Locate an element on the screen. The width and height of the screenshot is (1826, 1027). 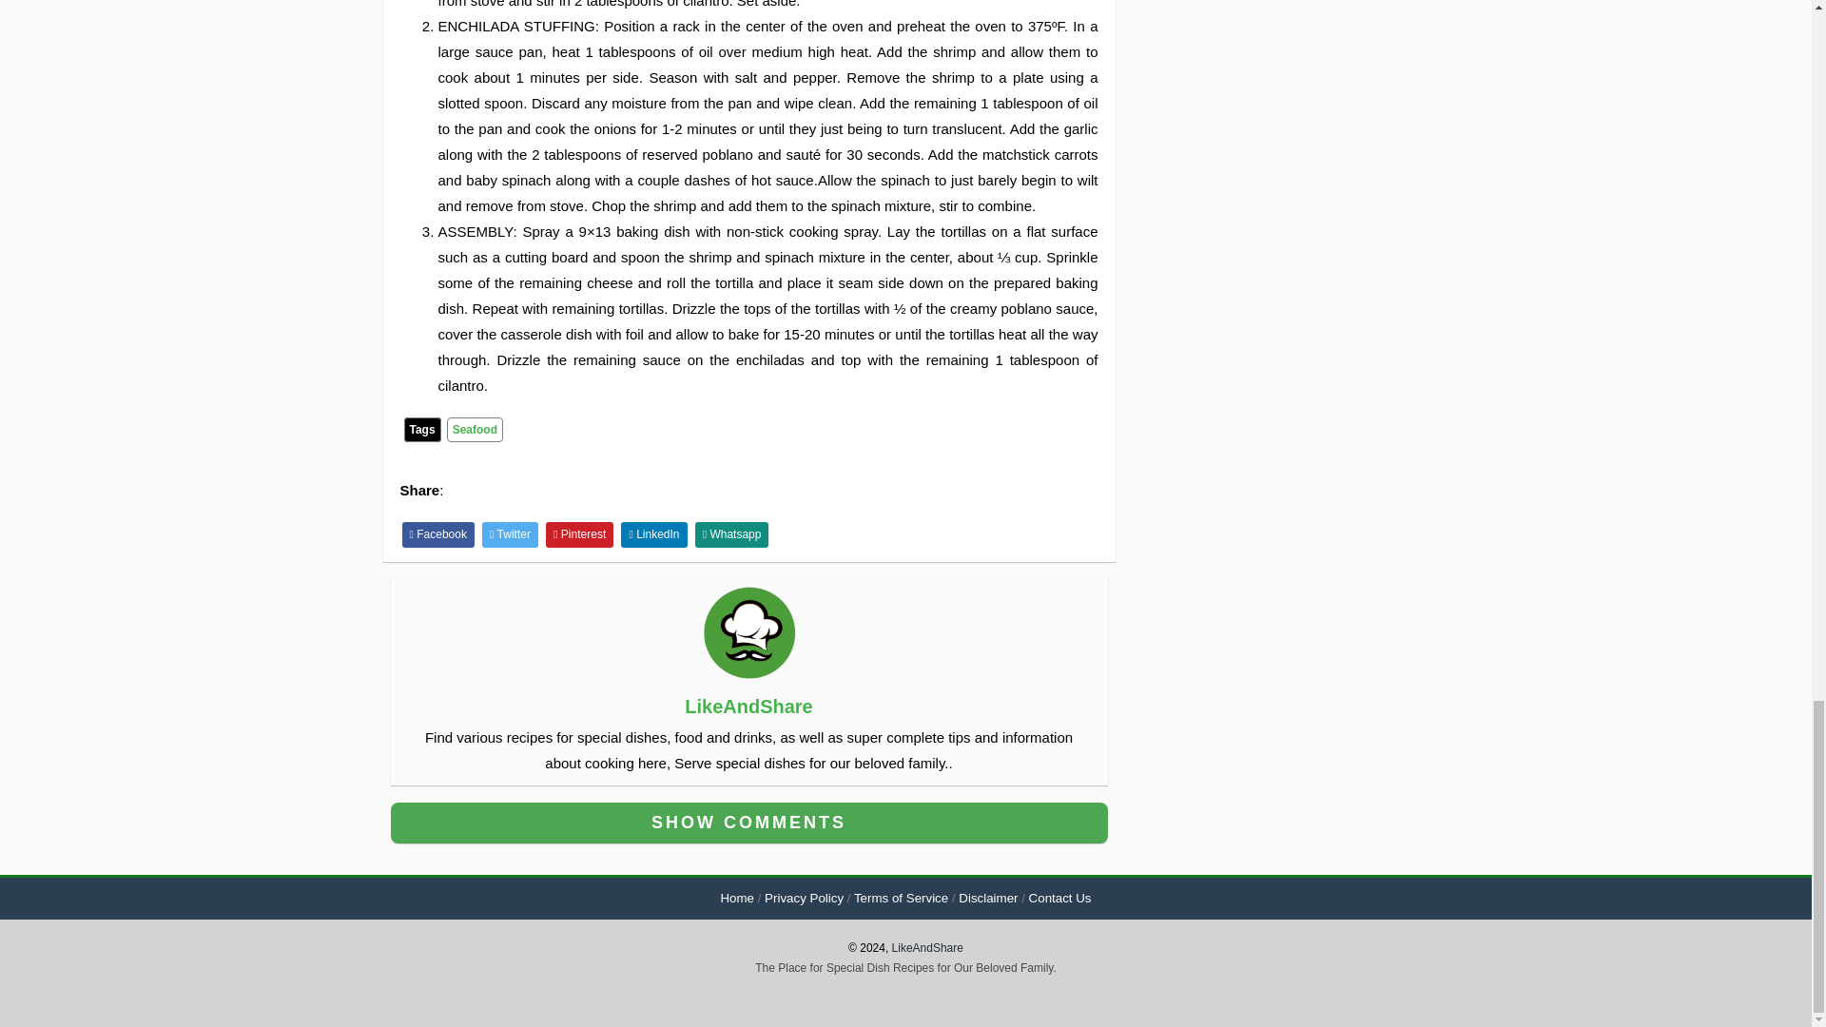
Seafood is located at coordinates (476, 430).